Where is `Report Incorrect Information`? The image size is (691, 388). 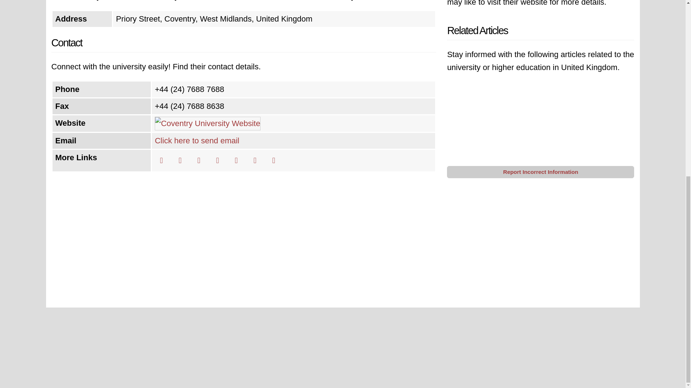 Report Incorrect Information is located at coordinates (541, 172).